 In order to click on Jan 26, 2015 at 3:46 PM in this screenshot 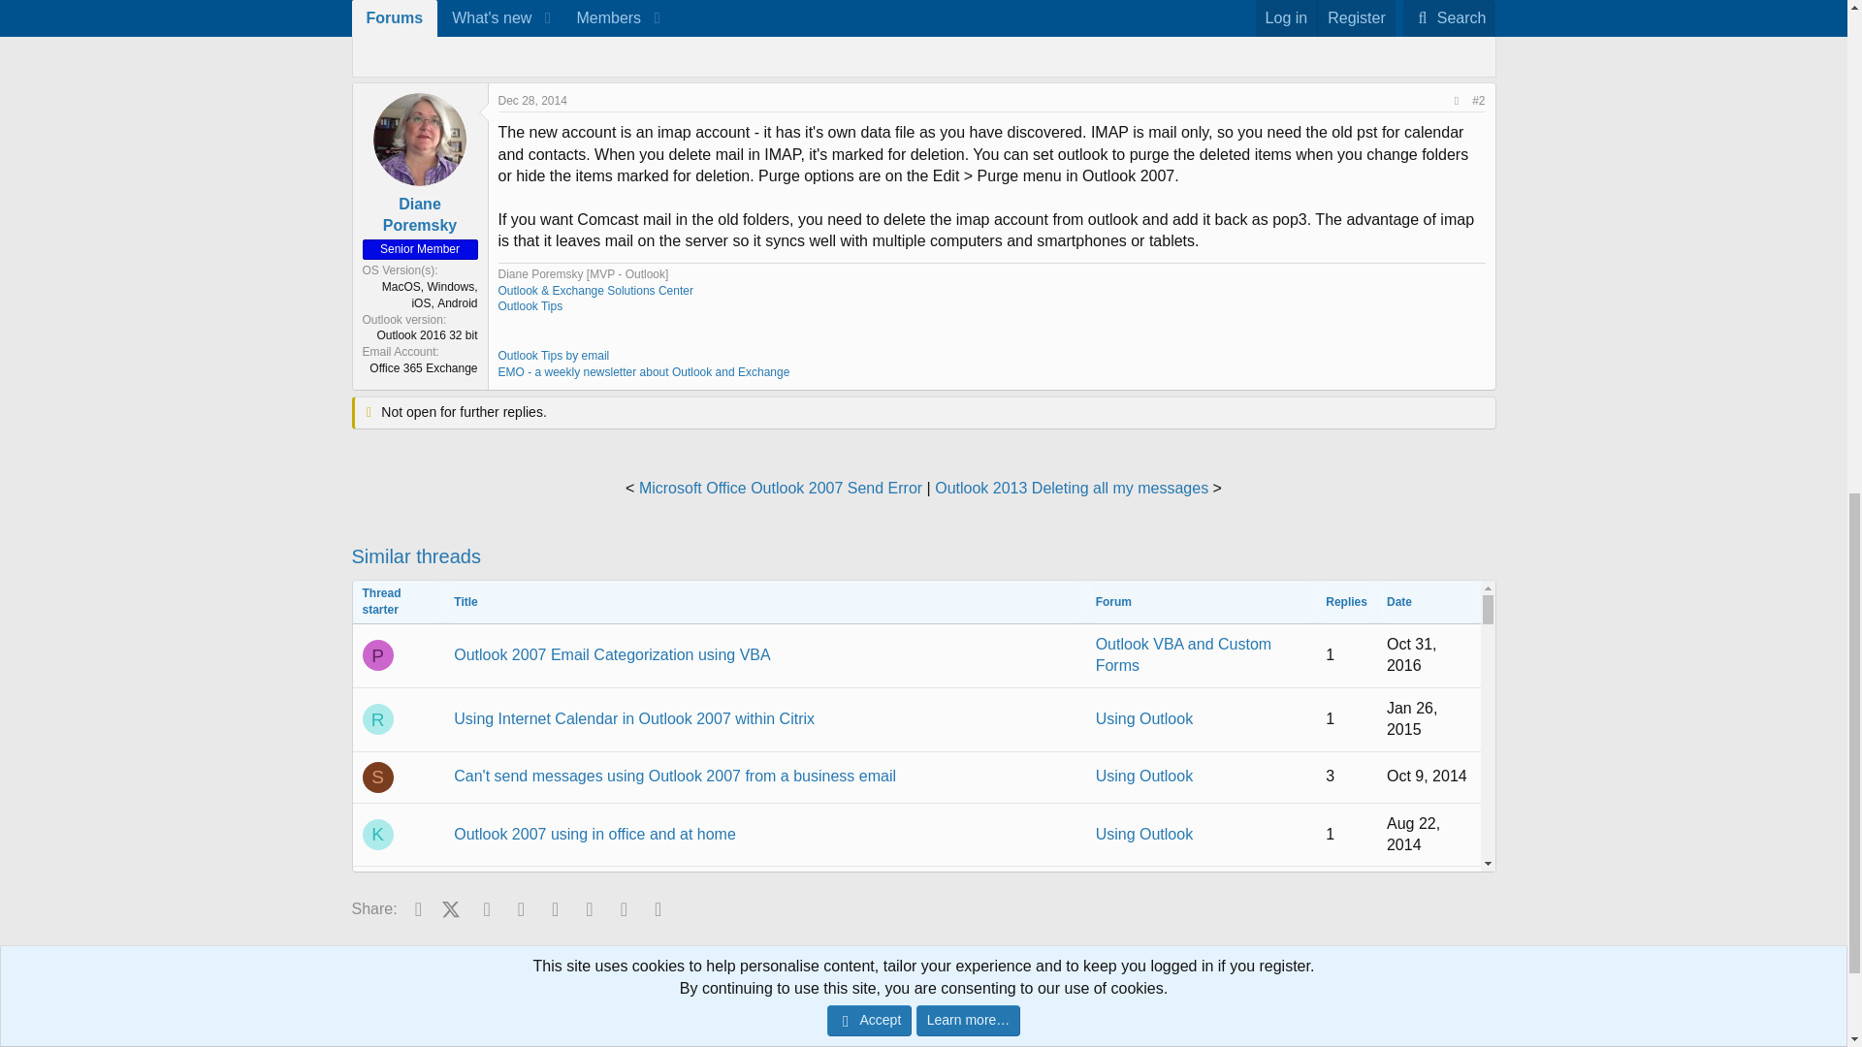, I will do `click(1412, 719)`.